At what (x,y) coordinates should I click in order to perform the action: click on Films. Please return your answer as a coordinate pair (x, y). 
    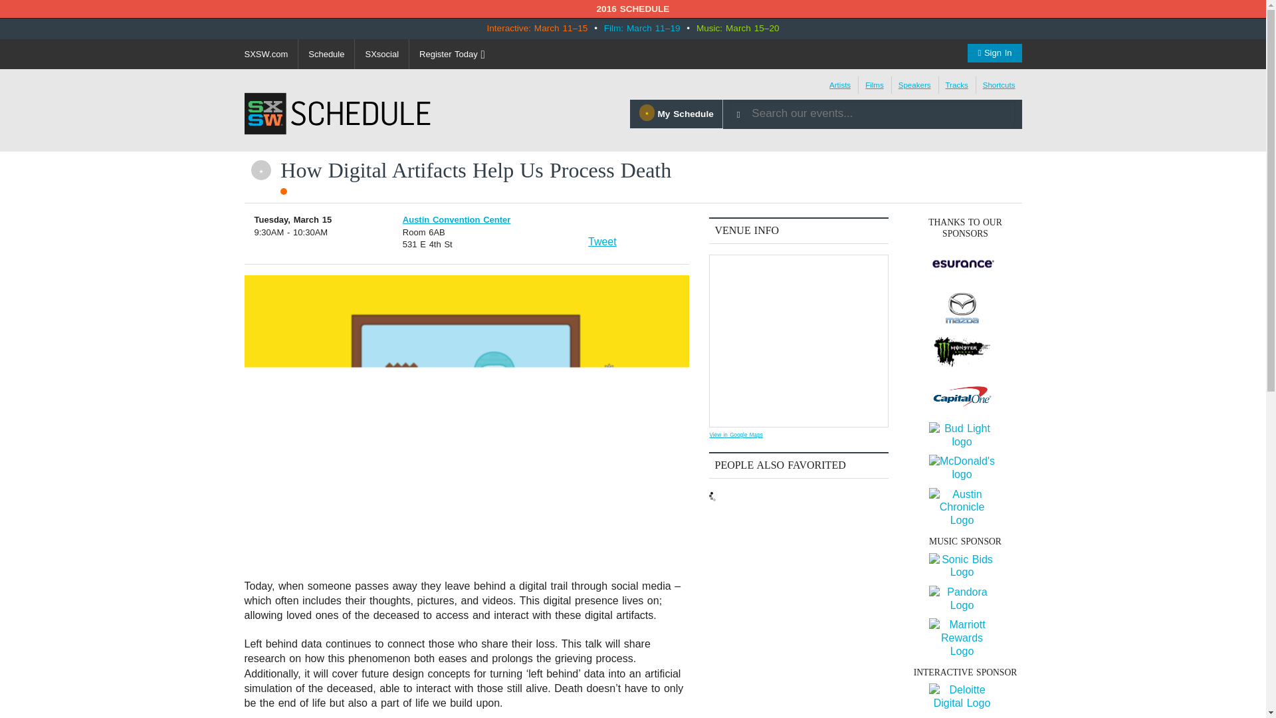
    Looking at the image, I should click on (875, 85).